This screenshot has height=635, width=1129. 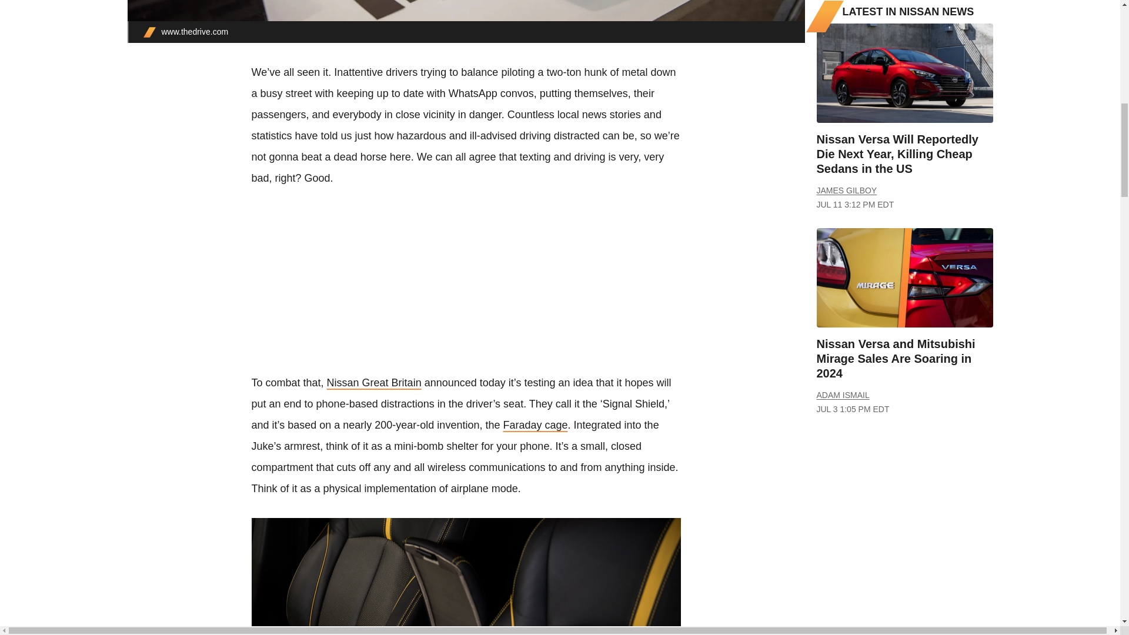 What do you see at coordinates (904, 532) in the screenshot?
I see `3rd party ad content` at bounding box center [904, 532].